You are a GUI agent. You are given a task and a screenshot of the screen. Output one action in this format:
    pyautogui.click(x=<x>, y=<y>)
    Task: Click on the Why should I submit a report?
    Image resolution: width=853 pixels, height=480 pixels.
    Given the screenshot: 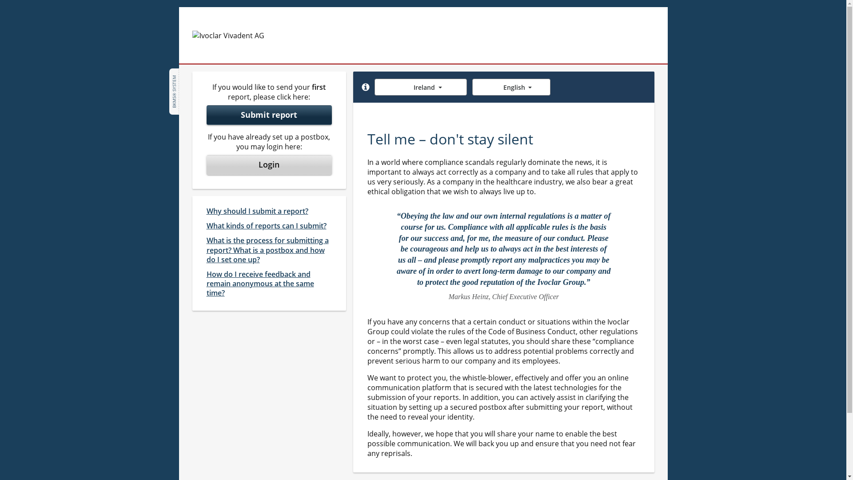 What is the action you would take?
    pyautogui.click(x=257, y=212)
    